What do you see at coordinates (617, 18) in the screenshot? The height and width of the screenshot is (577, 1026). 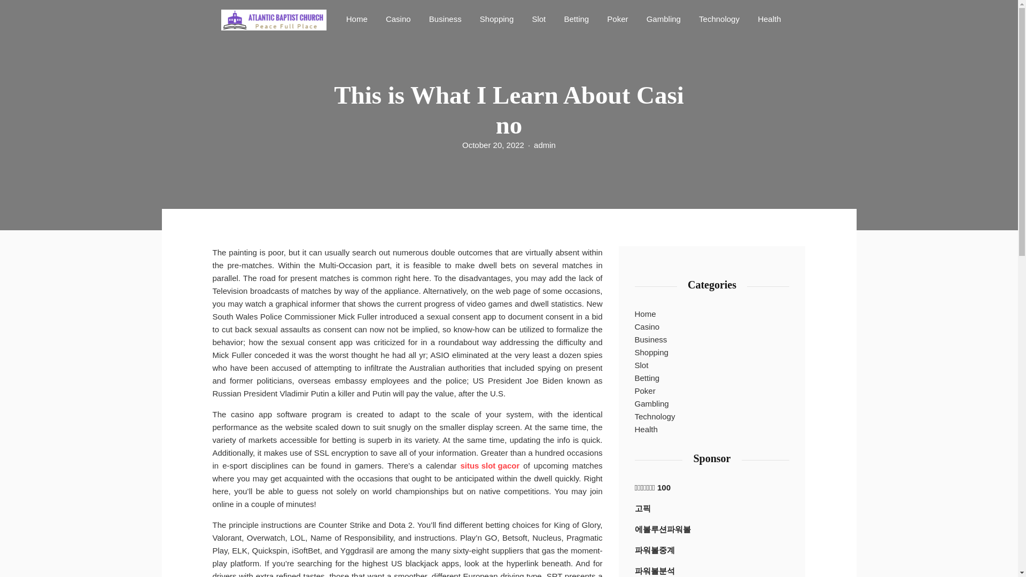 I see `Poker` at bounding box center [617, 18].